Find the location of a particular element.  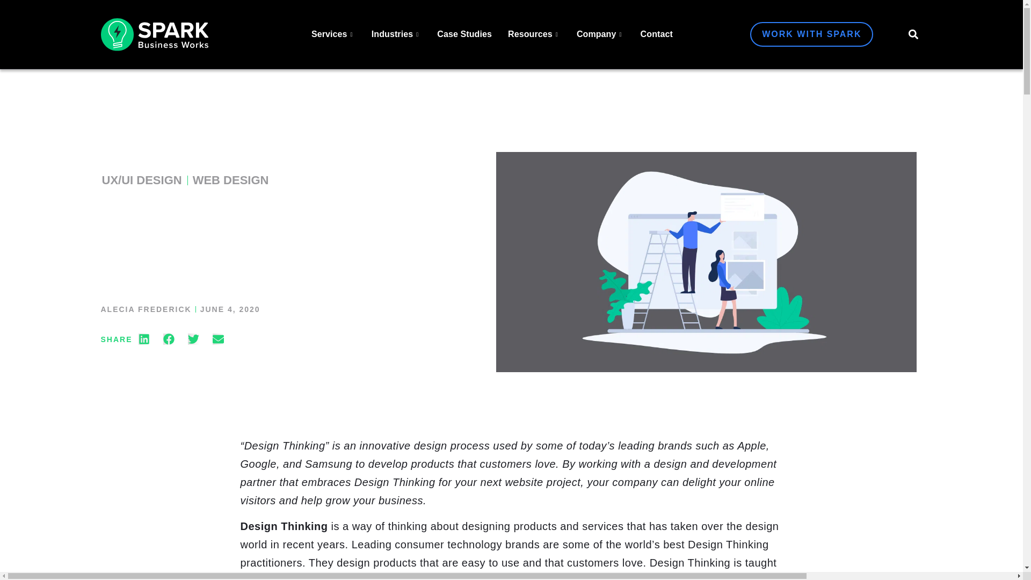

WORK WITH SPARK is located at coordinates (812, 34).